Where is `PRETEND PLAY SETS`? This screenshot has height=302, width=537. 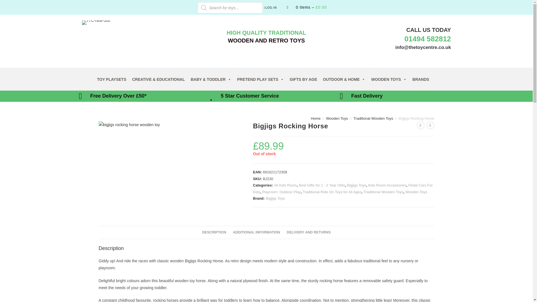
PRETEND PLAY SETS is located at coordinates (260, 79).